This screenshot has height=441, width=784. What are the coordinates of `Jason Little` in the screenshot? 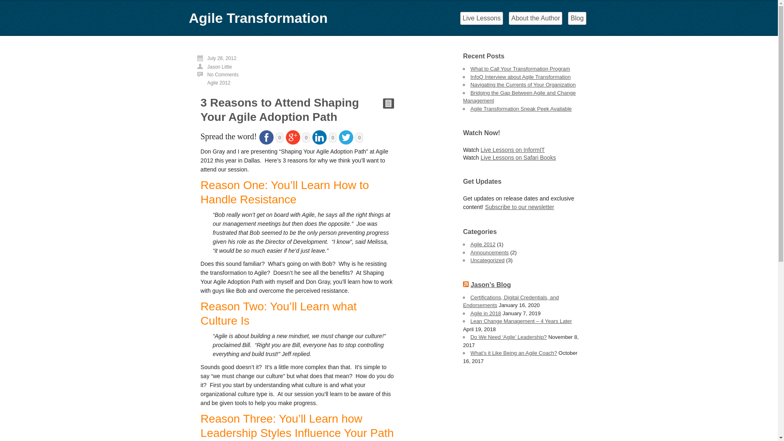 It's located at (220, 67).